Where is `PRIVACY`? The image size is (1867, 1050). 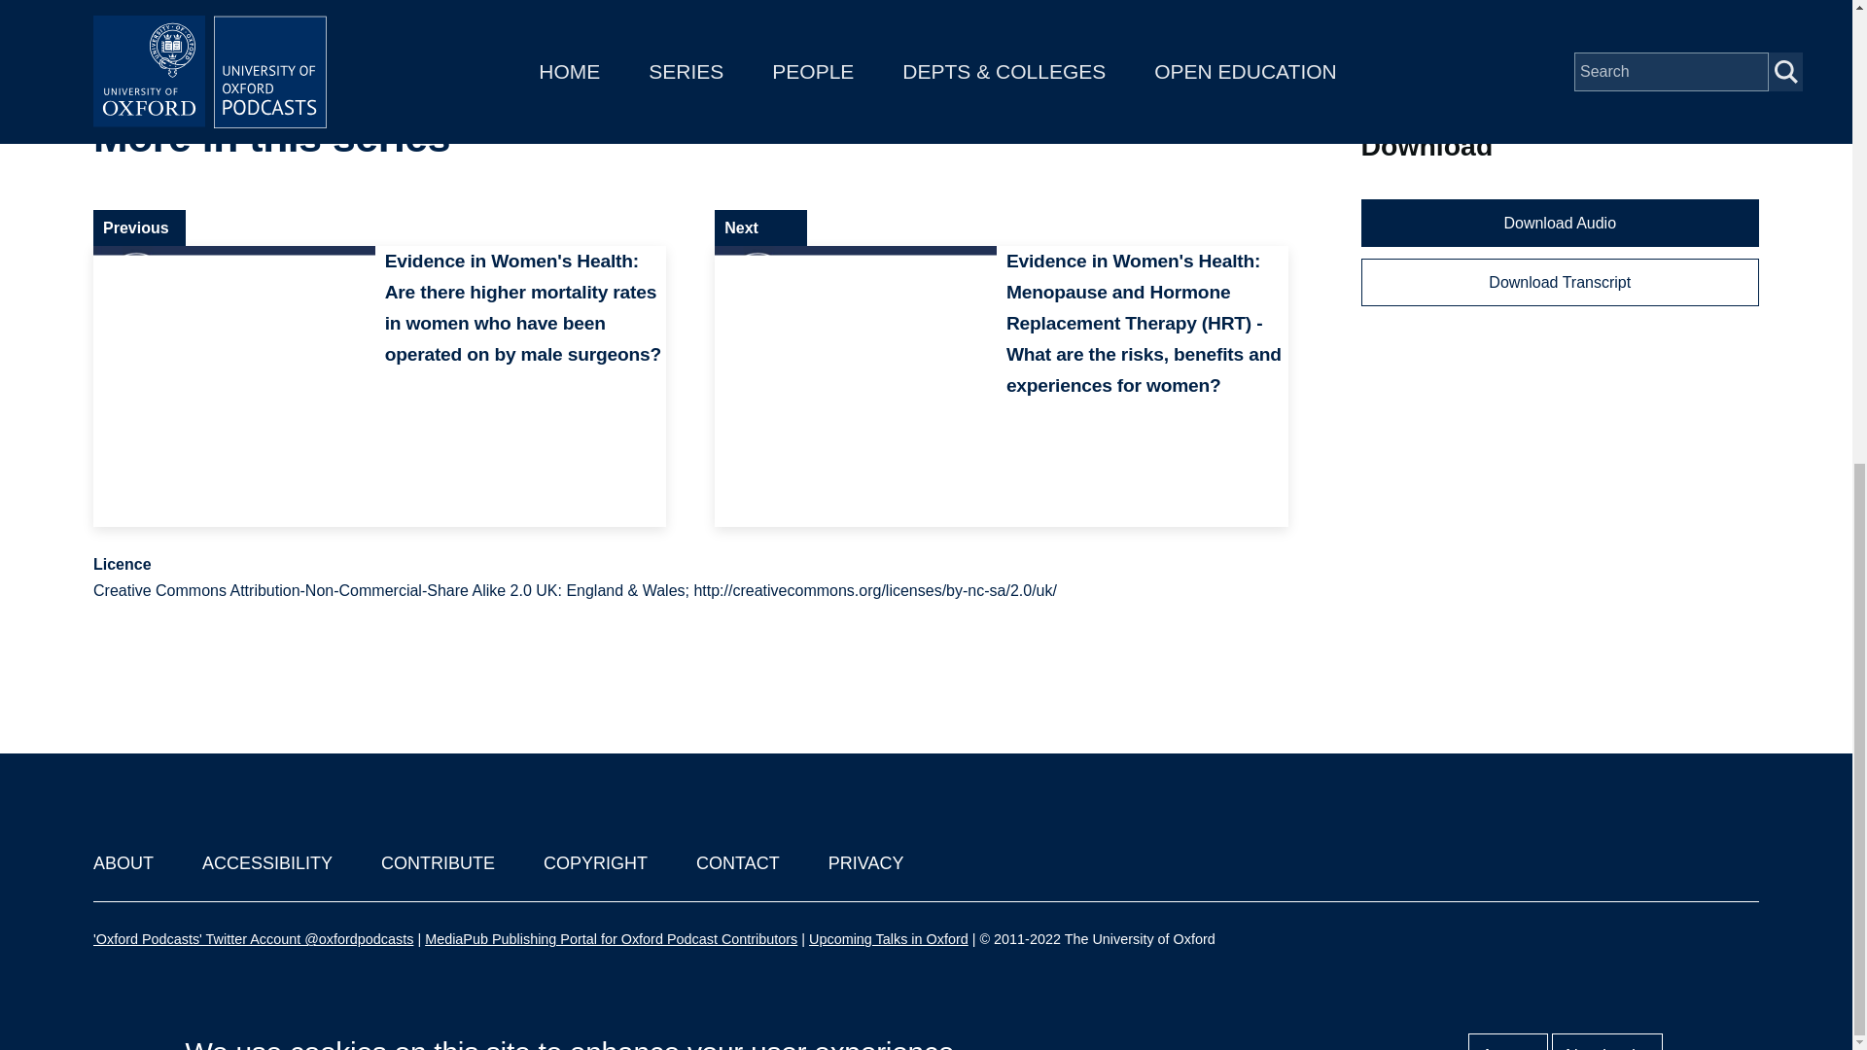 PRIVACY is located at coordinates (865, 863).